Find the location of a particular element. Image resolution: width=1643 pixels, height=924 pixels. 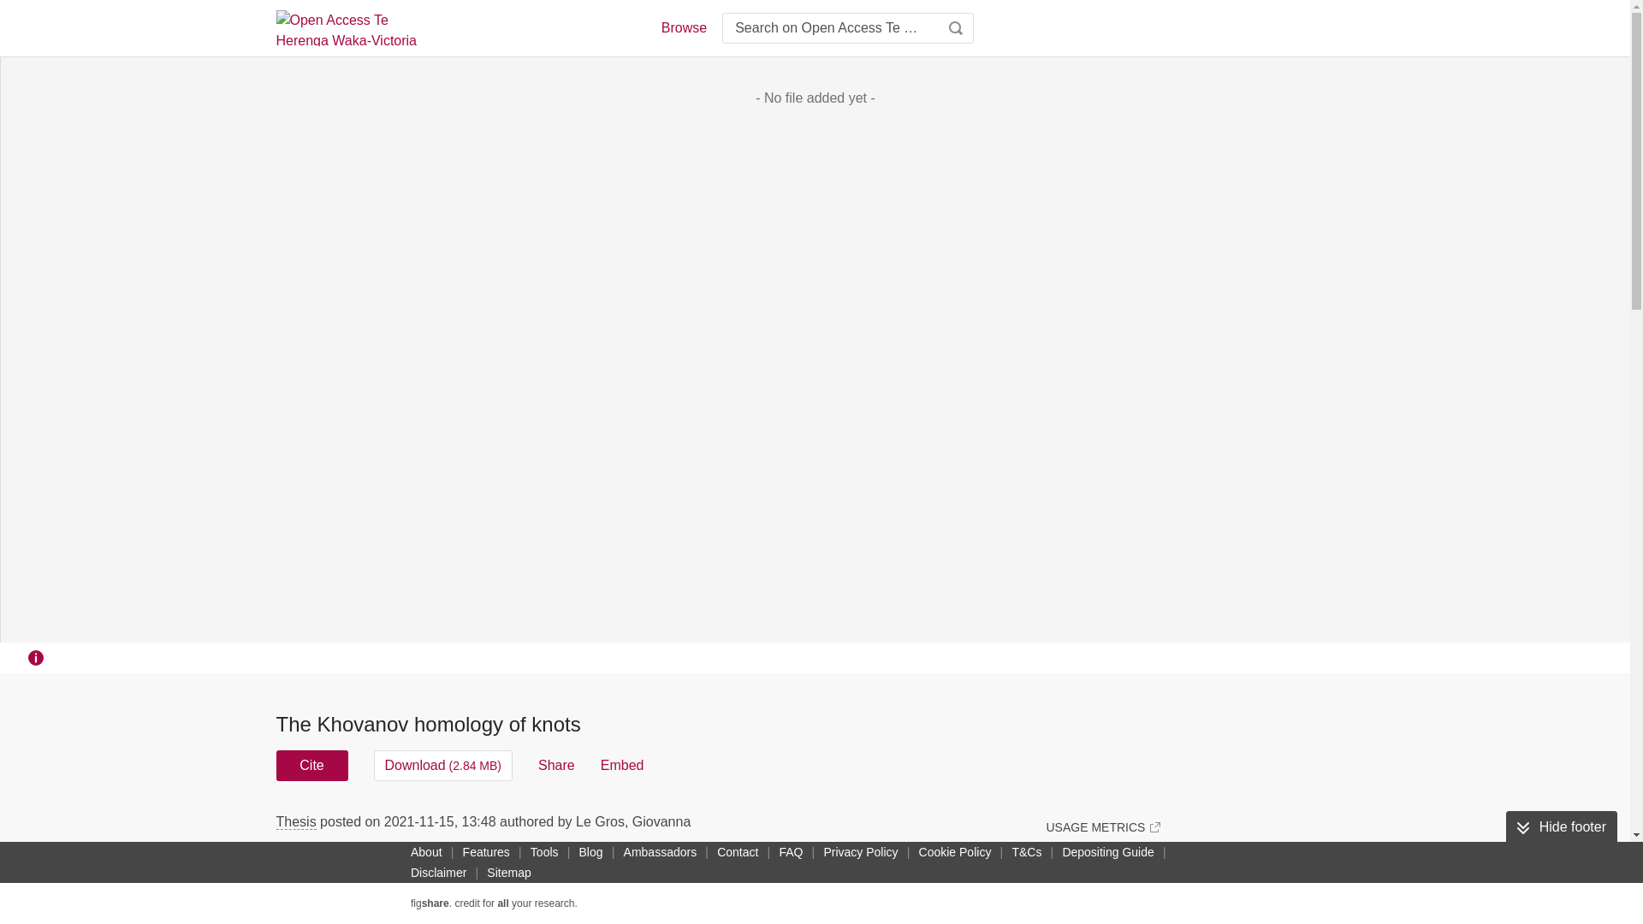

Contact is located at coordinates (738, 851).